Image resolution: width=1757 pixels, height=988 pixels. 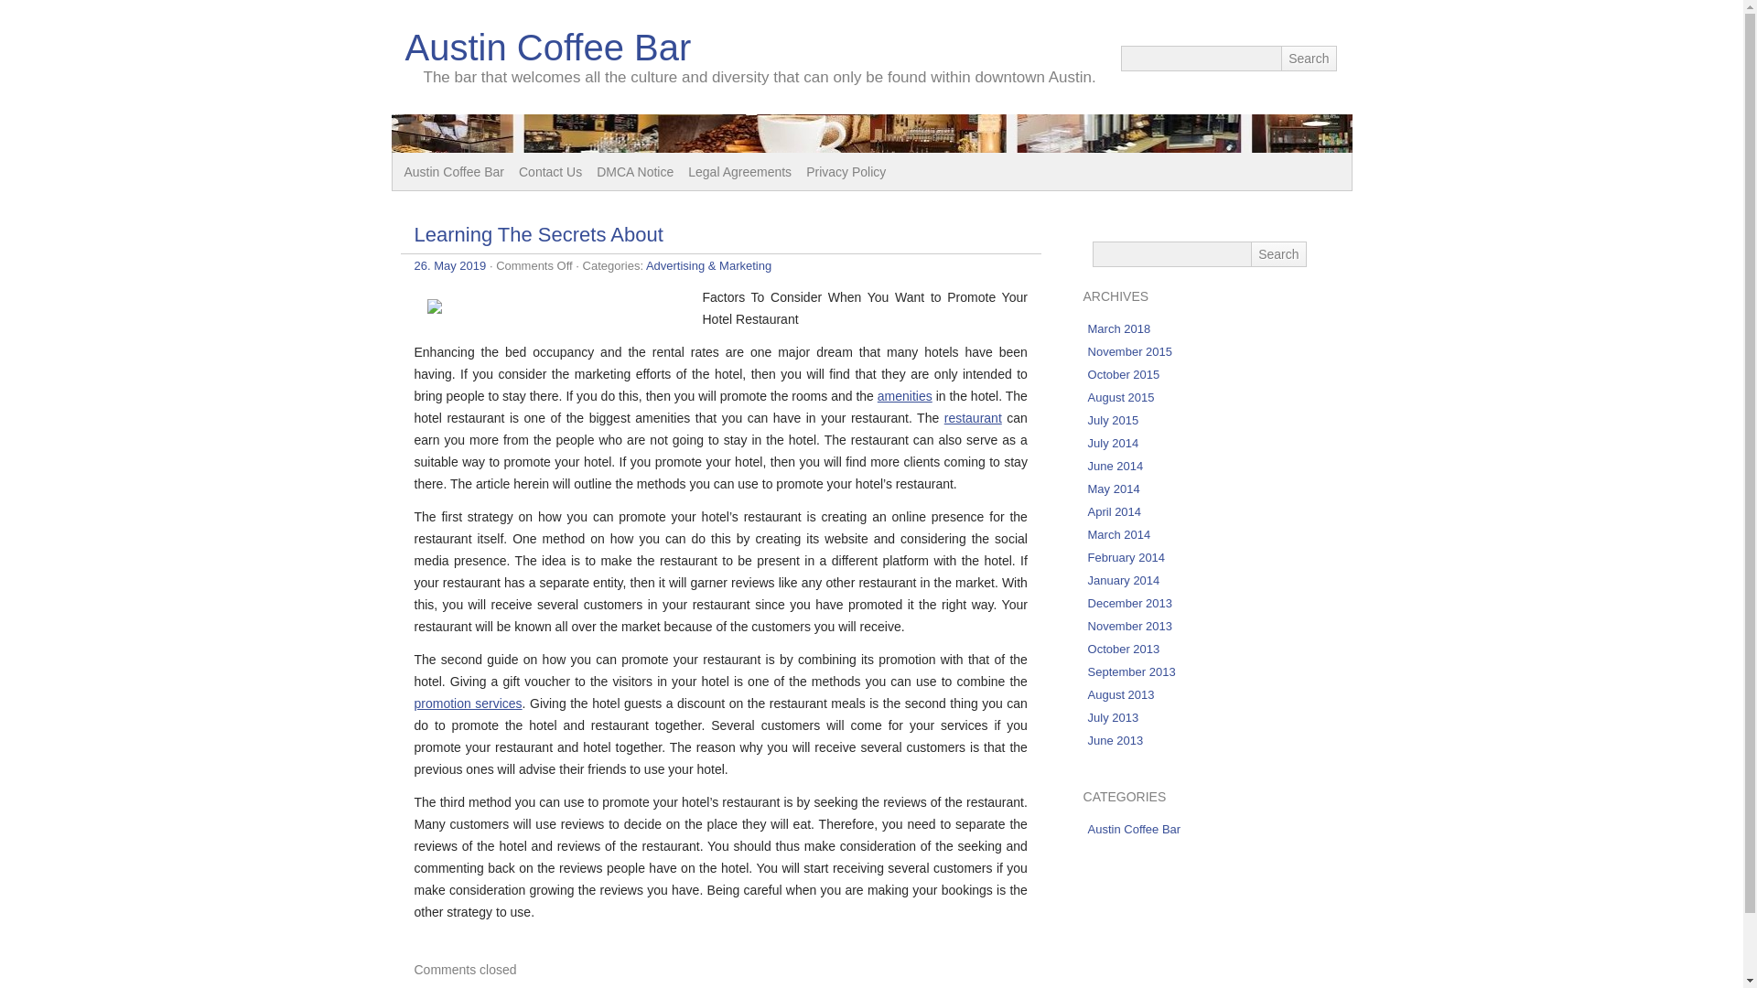 I want to click on January 2014, so click(x=1124, y=580).